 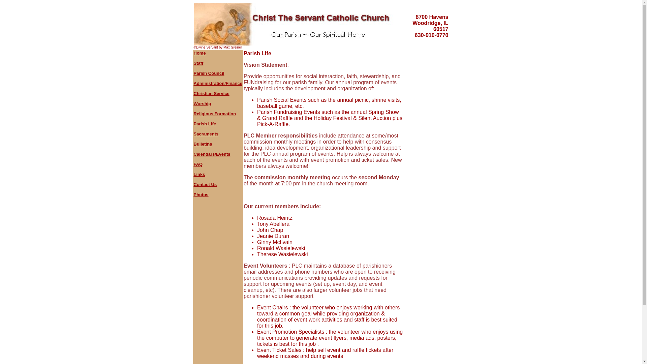 I want to click on Staff, so click(x=198, y=63).